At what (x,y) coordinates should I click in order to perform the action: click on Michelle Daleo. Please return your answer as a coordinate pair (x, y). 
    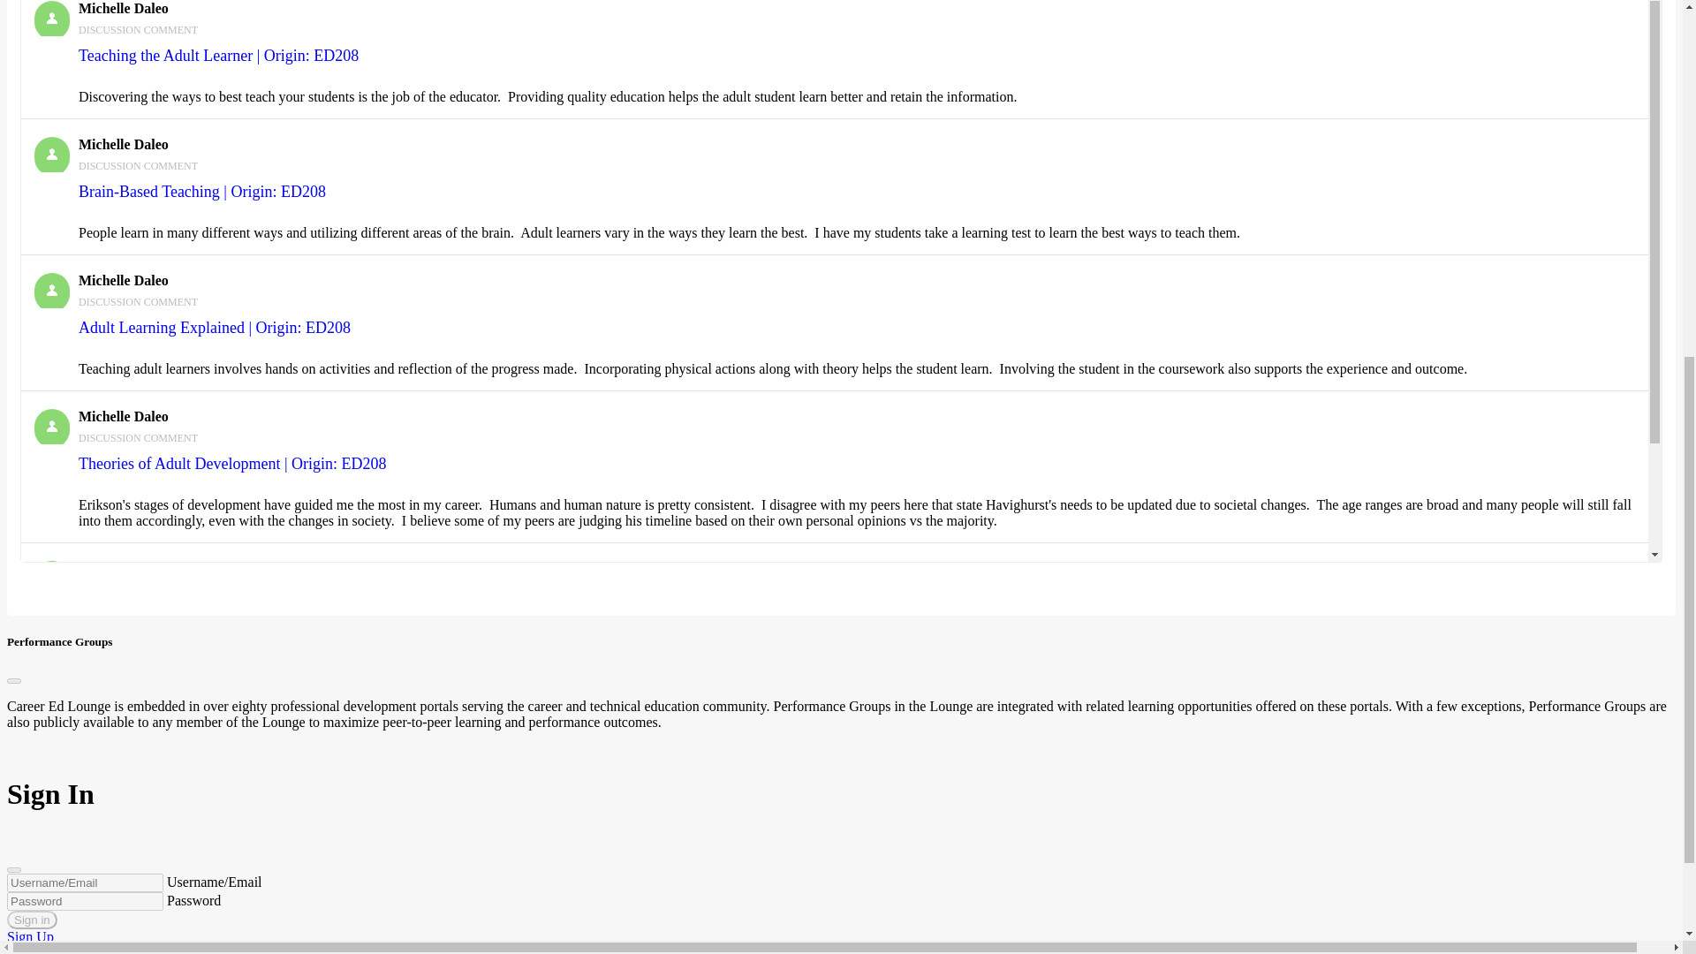
    Looking at the image, I should click on (123, 9).